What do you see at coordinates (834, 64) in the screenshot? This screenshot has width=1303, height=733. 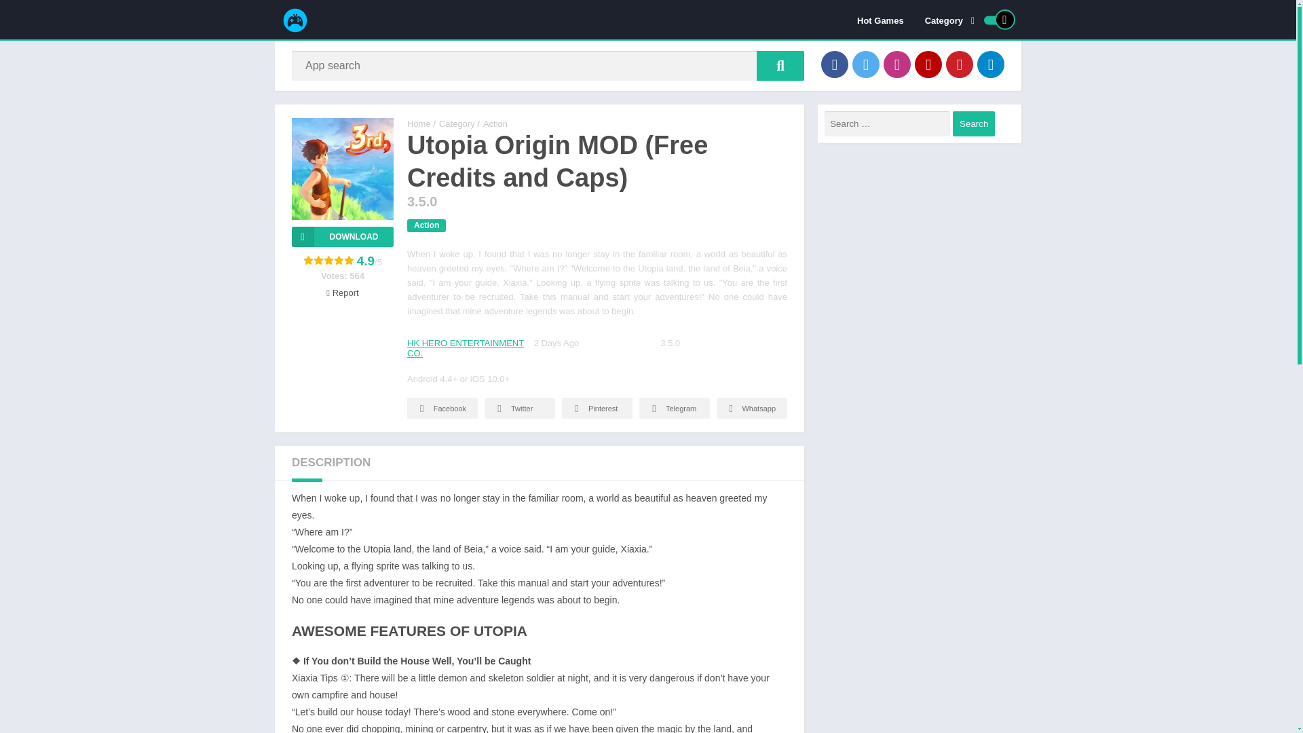 I see `Facebook` at bounding box center [834, 64].